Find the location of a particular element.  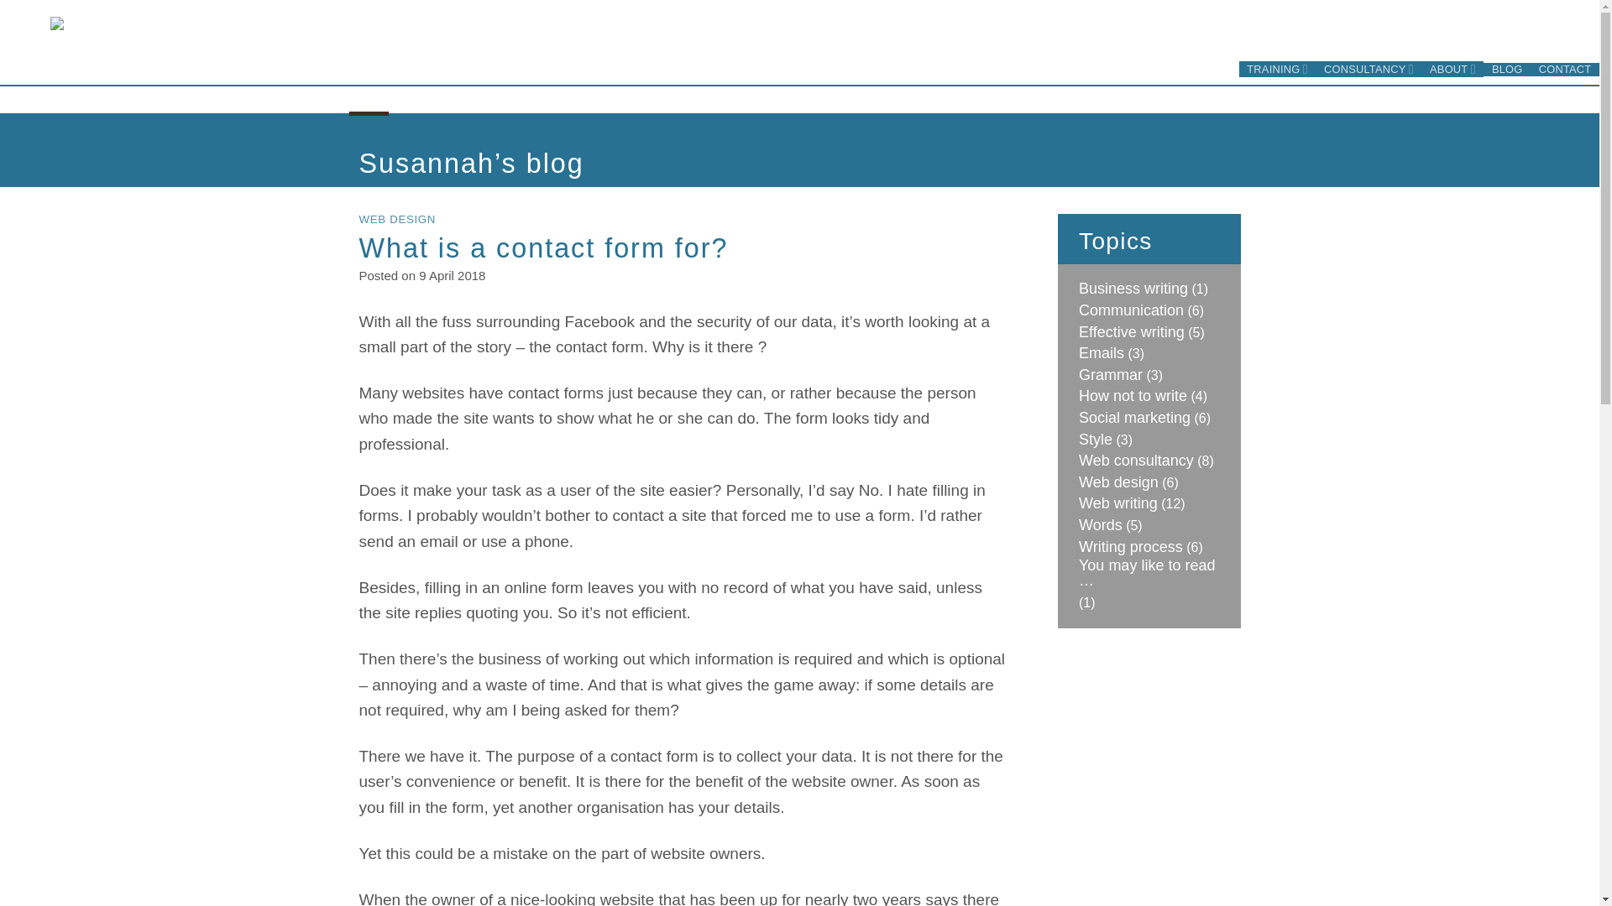

Effective writing is located at coordinates (1132, 332).